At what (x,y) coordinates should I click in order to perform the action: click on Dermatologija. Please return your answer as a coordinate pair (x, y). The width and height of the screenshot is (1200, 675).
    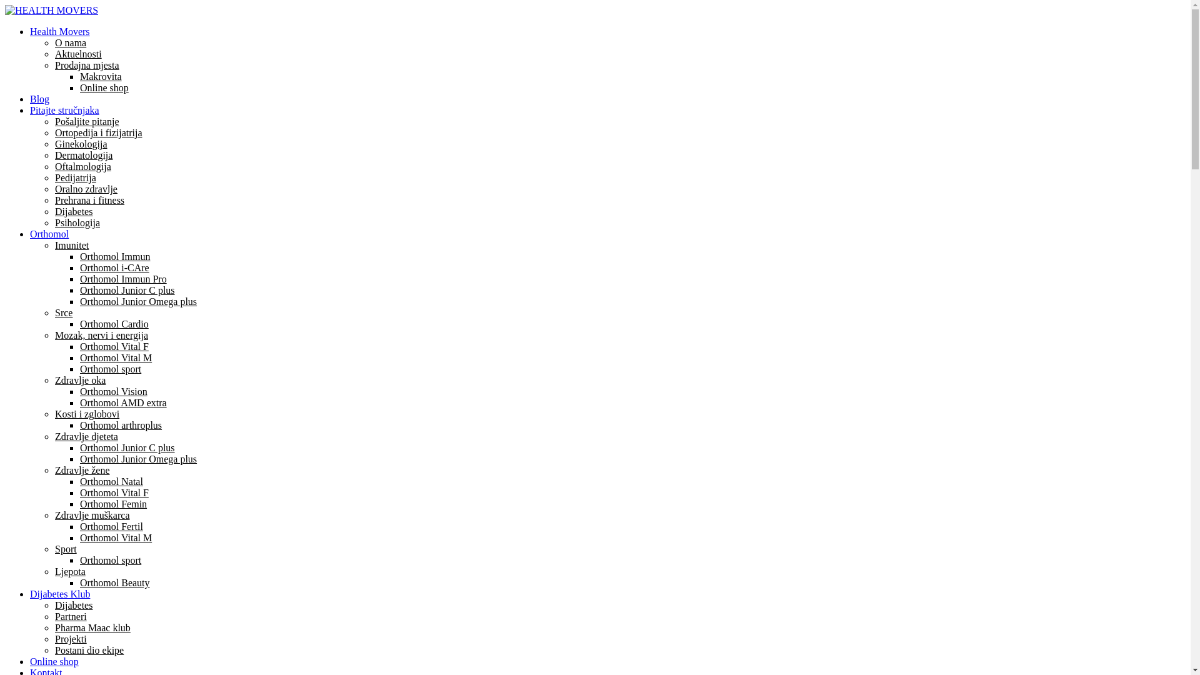
    Looking at the image, I should click on (84, 155).